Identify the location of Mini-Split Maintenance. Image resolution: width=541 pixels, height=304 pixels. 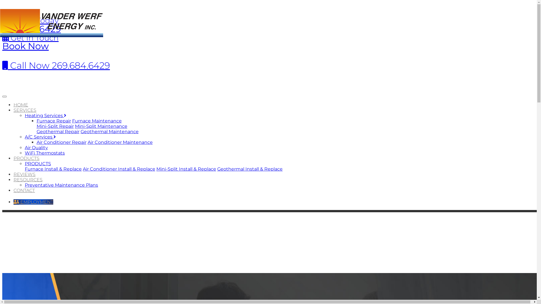
(101, 126).